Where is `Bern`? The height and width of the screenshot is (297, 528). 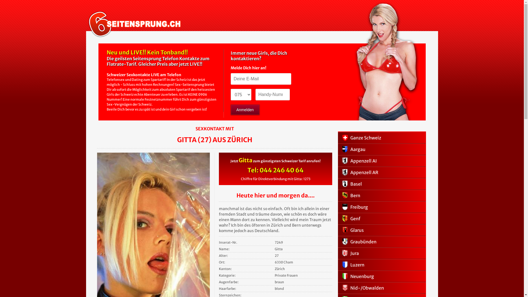 Bern is located at coordinates (382, 196).